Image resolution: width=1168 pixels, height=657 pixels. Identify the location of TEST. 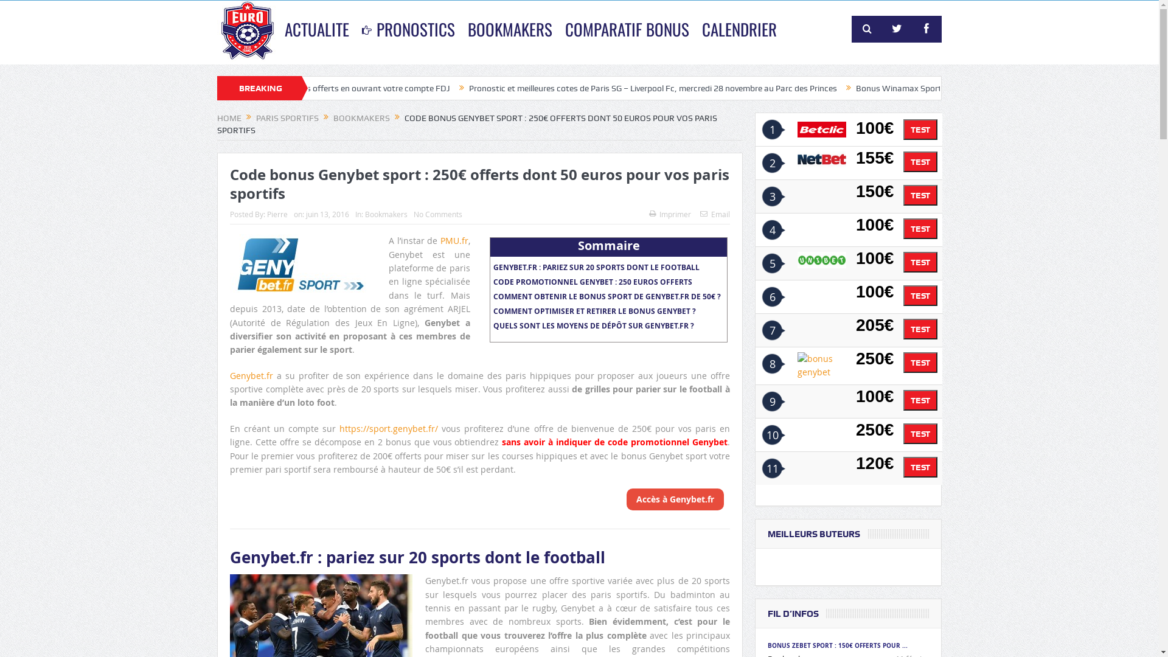
(920, 400).